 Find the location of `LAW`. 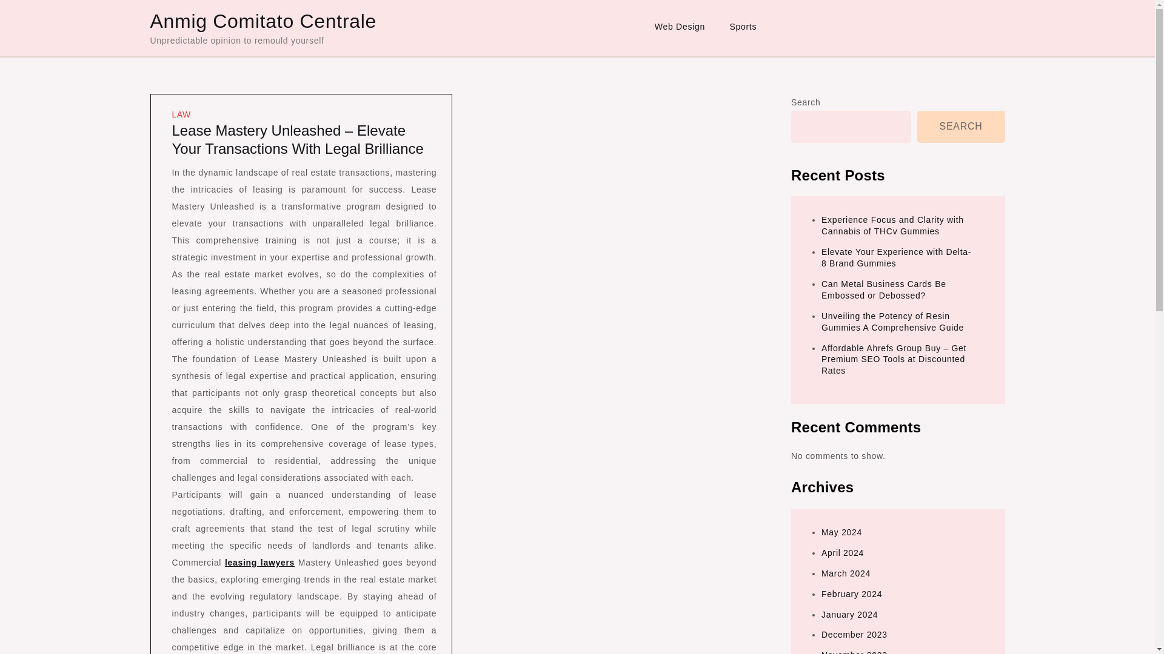

LAW is located at coordinates (181, 114).